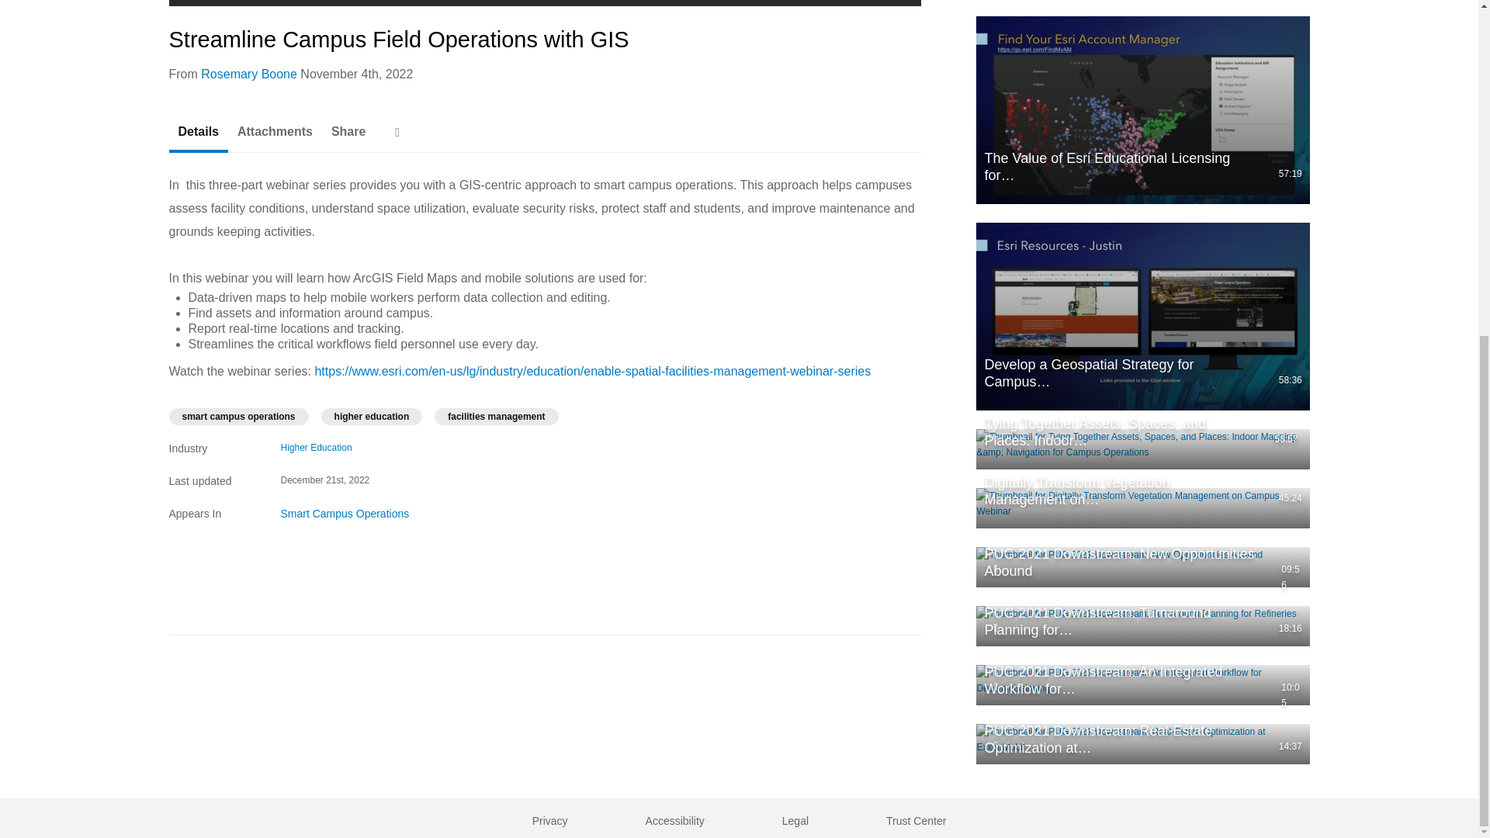 This screenshot has width=1490, height=838. I want to click on Last updated, so click(216, 481).